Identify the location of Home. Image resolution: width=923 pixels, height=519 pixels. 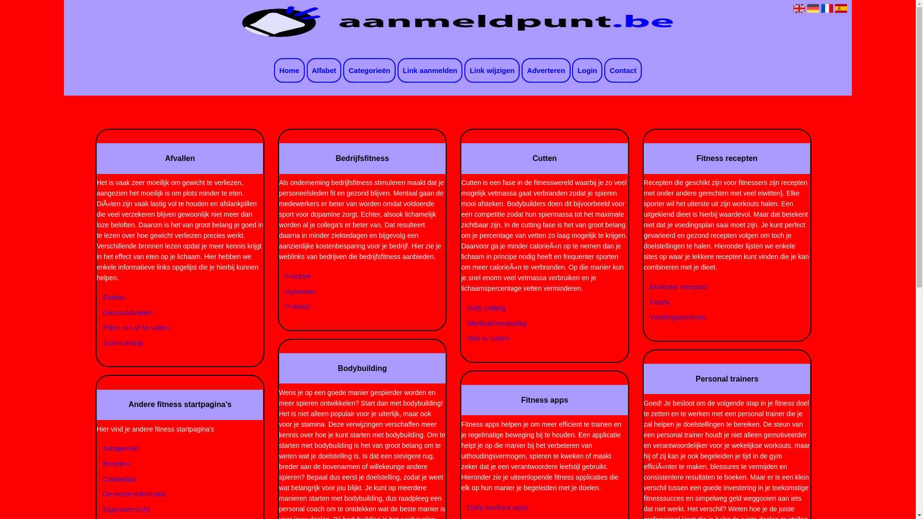
(289, 70).